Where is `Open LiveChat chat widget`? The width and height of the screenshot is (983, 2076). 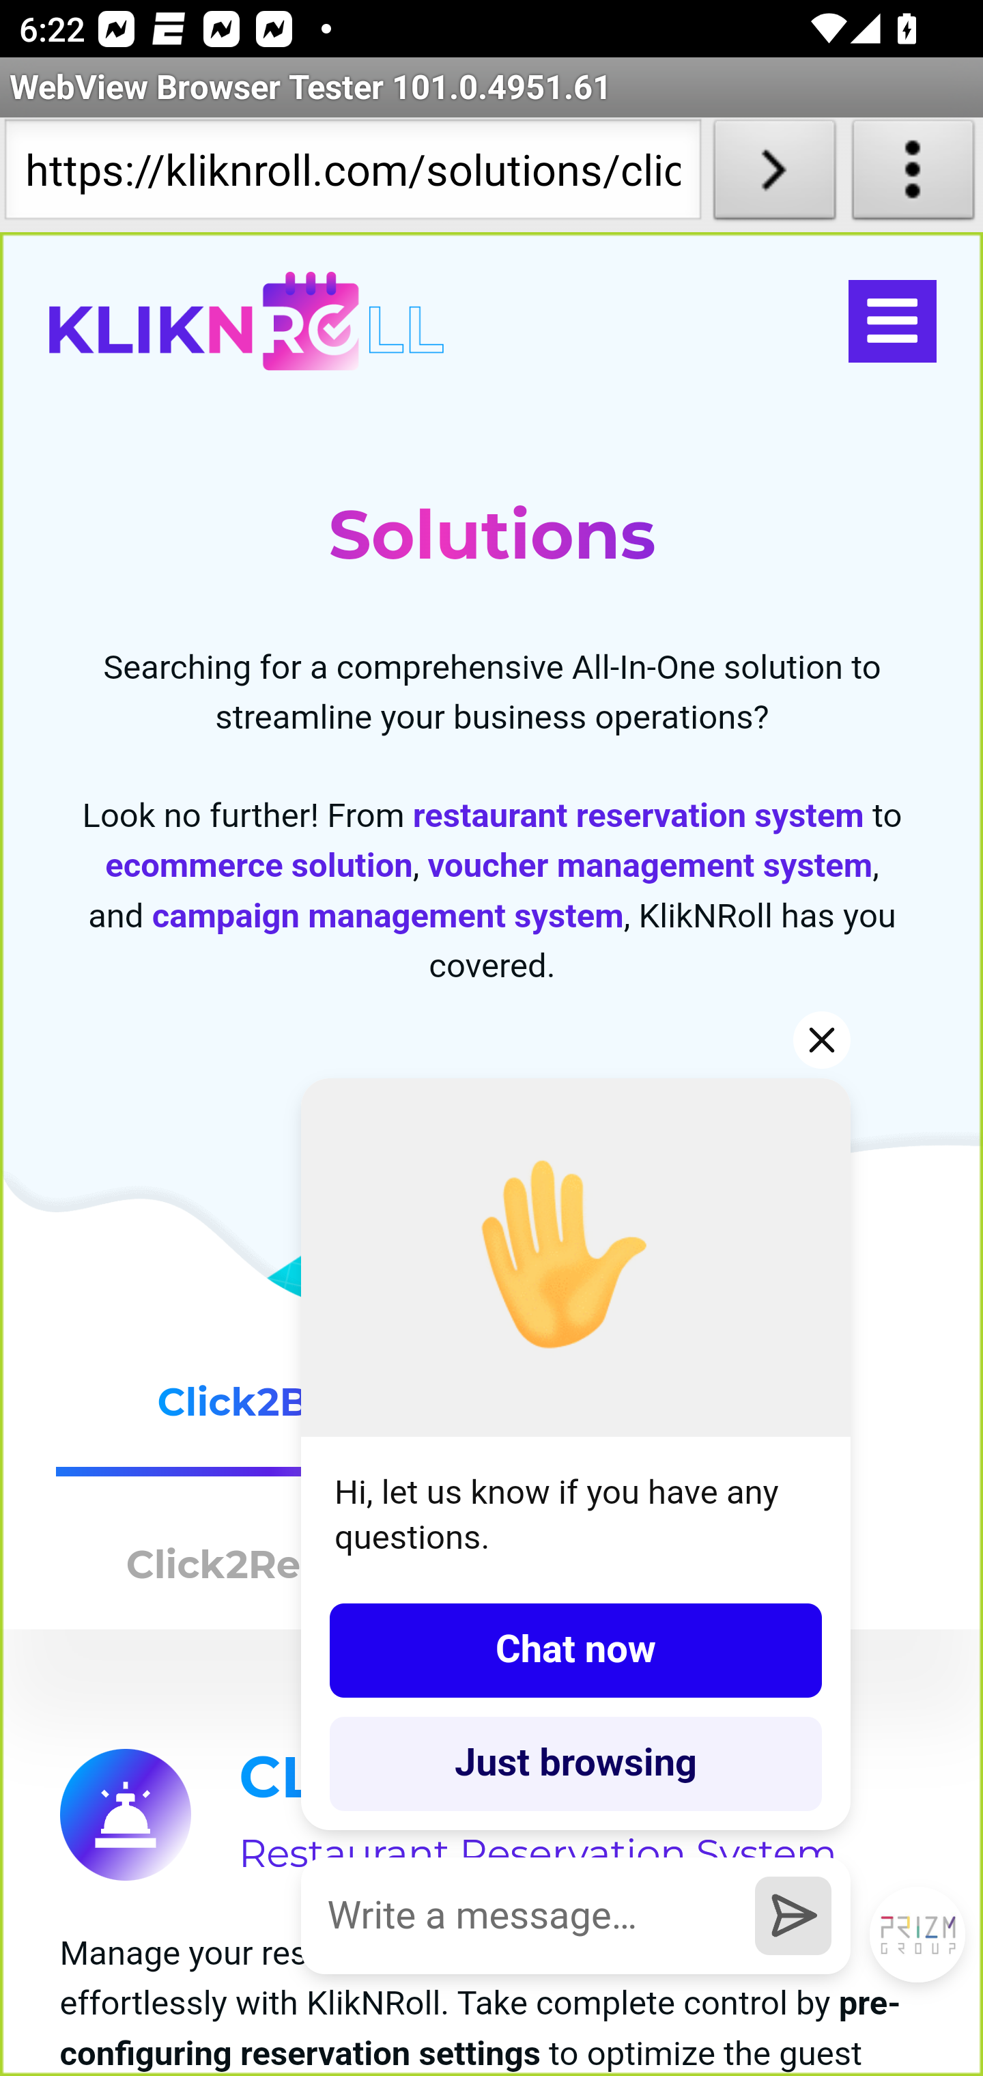
Open LiveChat chat widget is located at coordinates (918, 1935).